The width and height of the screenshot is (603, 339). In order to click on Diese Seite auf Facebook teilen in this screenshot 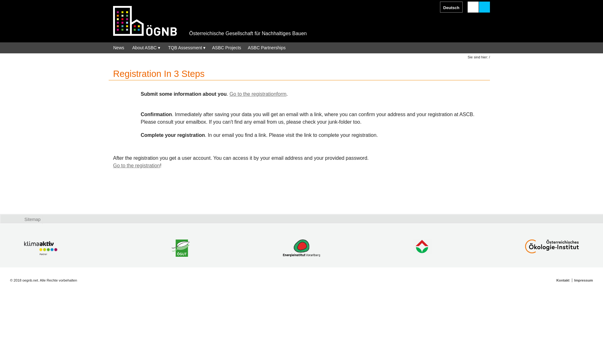, I will do `click(434, 7)`.